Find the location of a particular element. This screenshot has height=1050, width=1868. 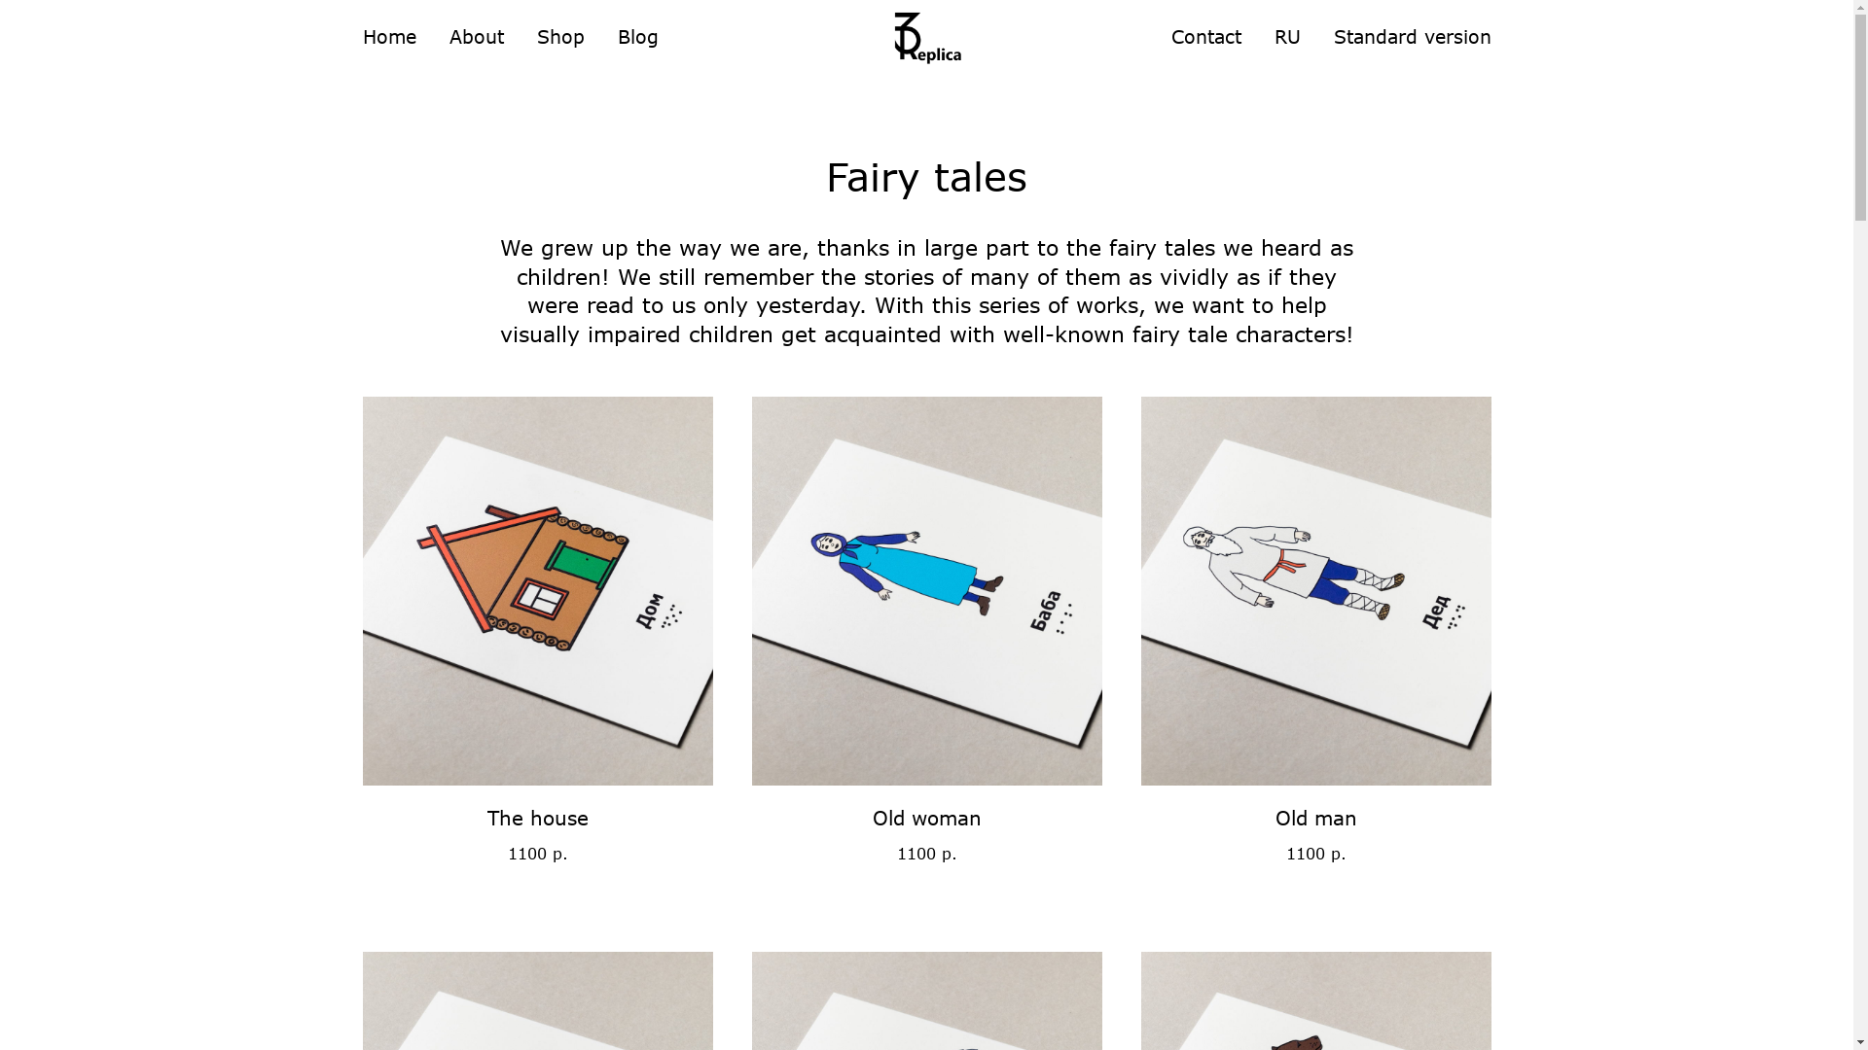

Contact is located at coordinates (1206, 37).